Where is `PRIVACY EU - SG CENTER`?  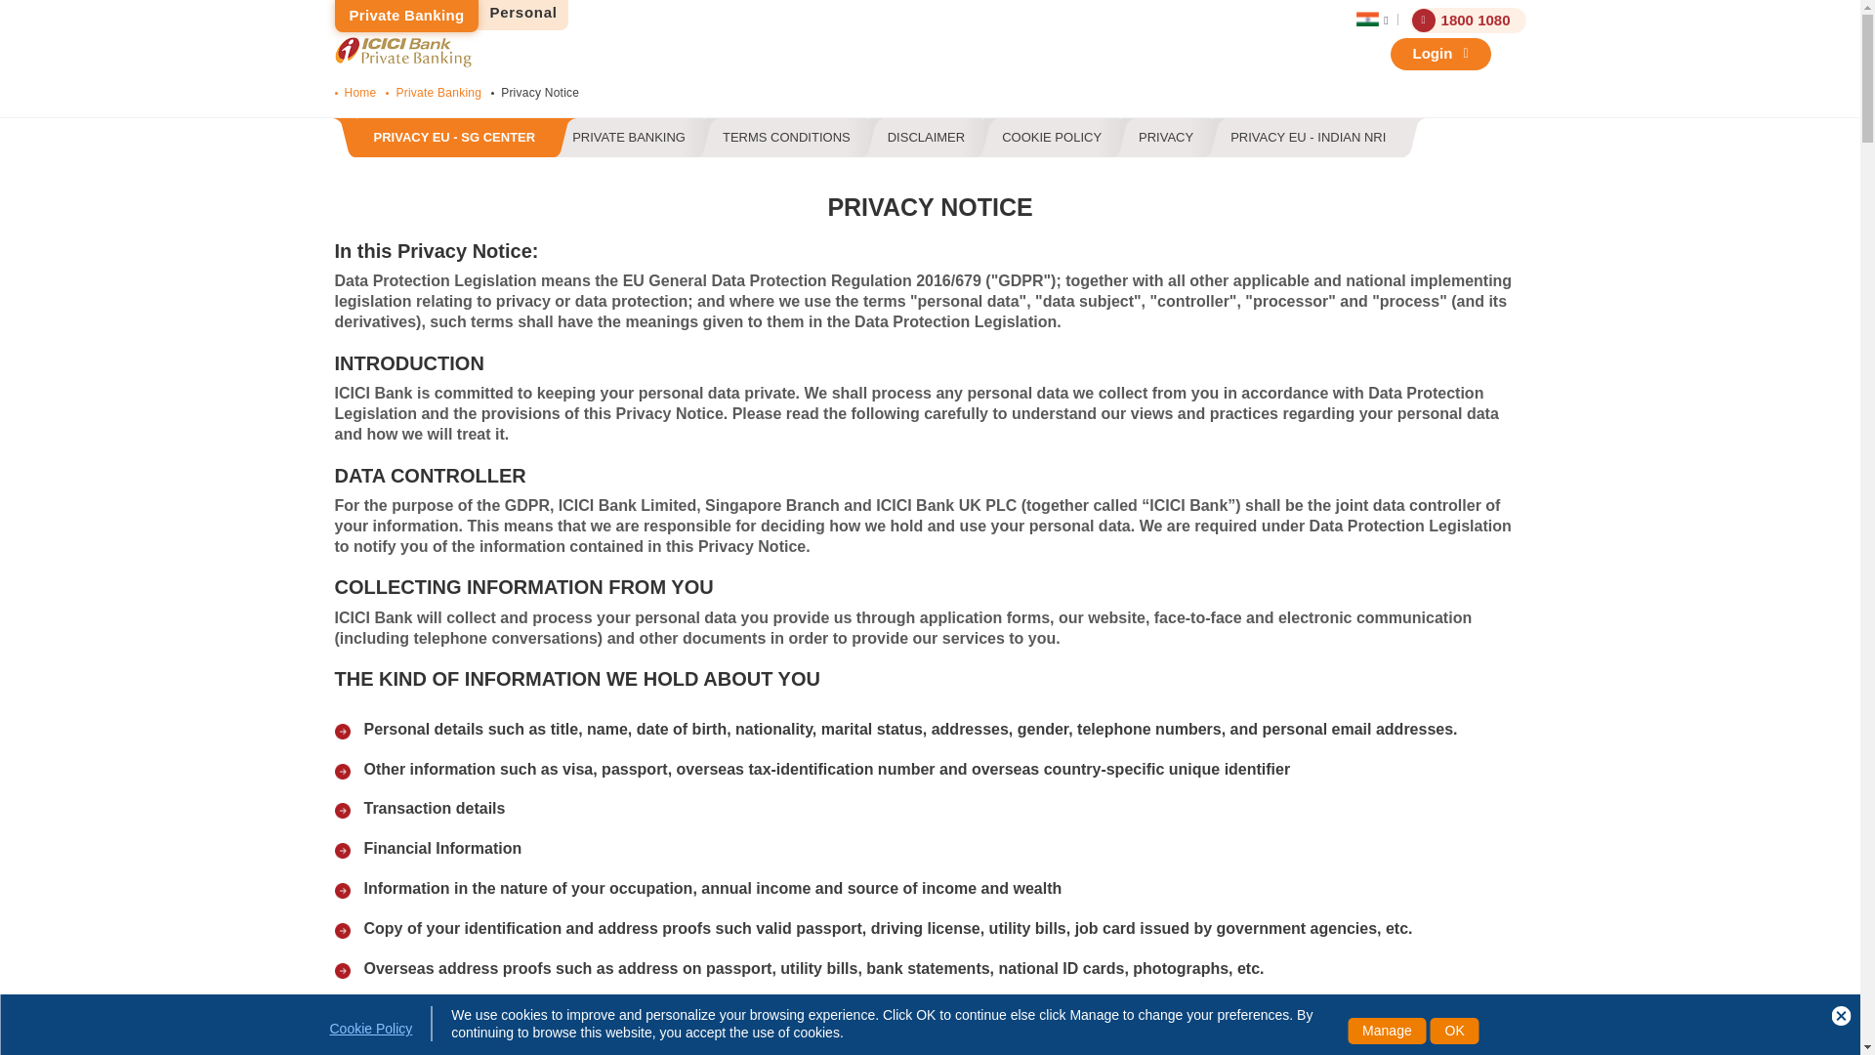 PRIVACY EU - SG CENTER is located at coordinates (454, 138).